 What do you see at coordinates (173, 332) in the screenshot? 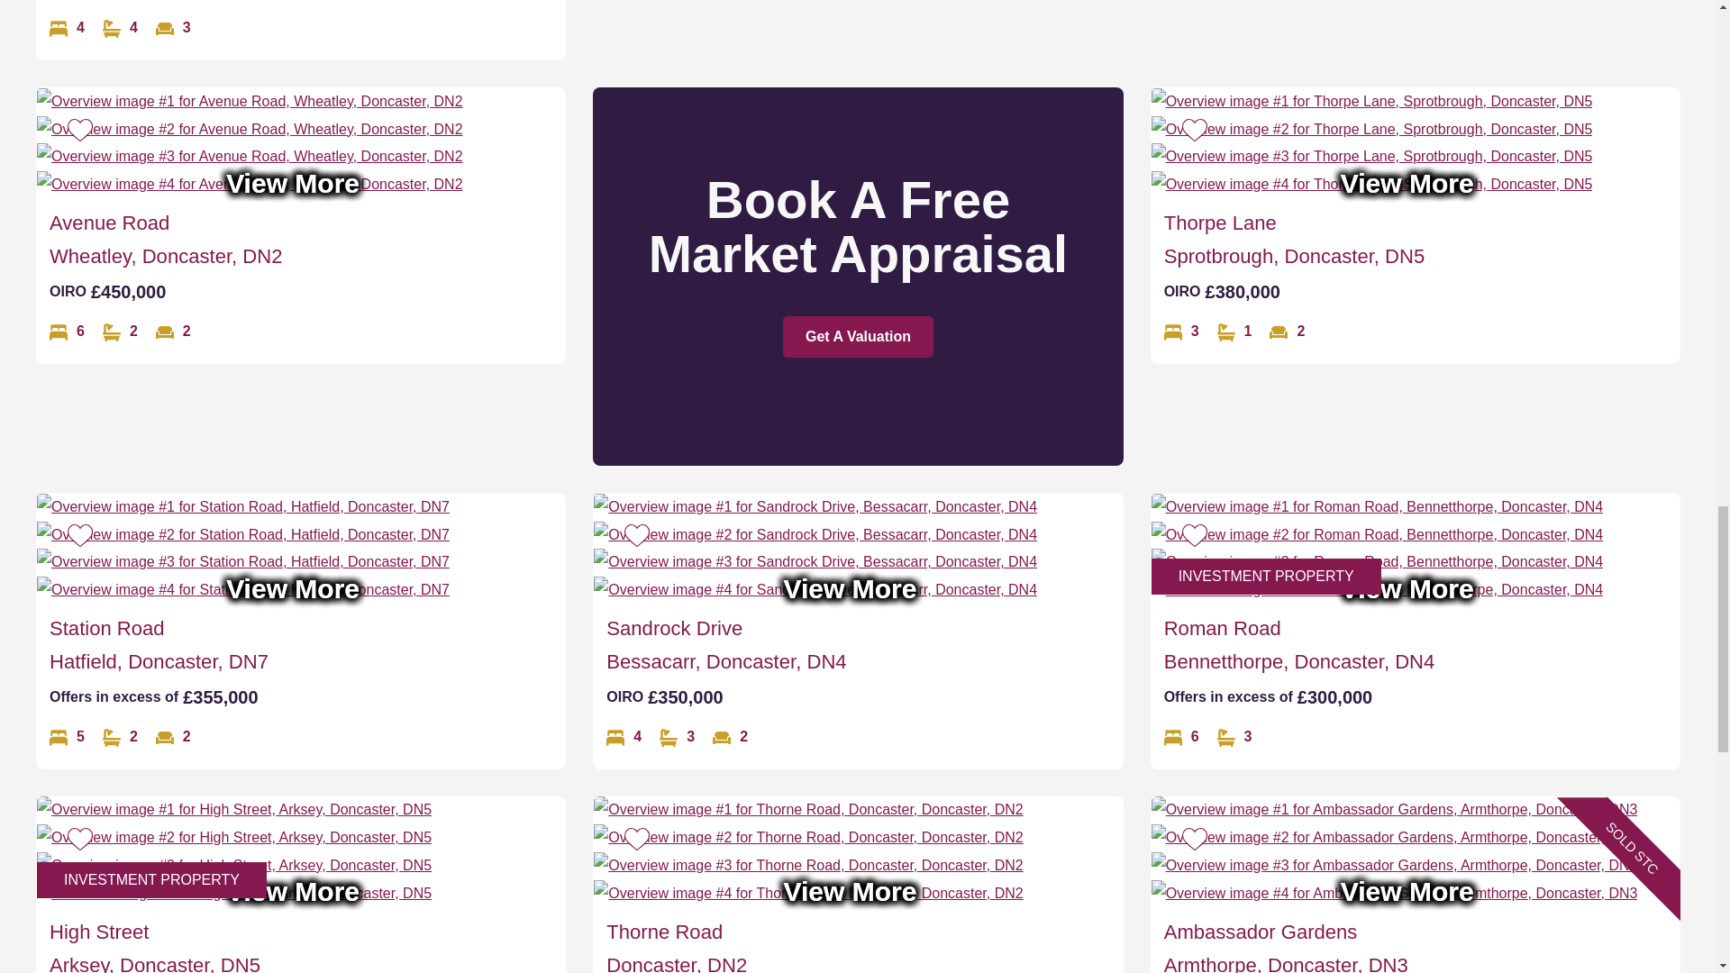
I see `Public Rooms` at bounding box center [173, 332].